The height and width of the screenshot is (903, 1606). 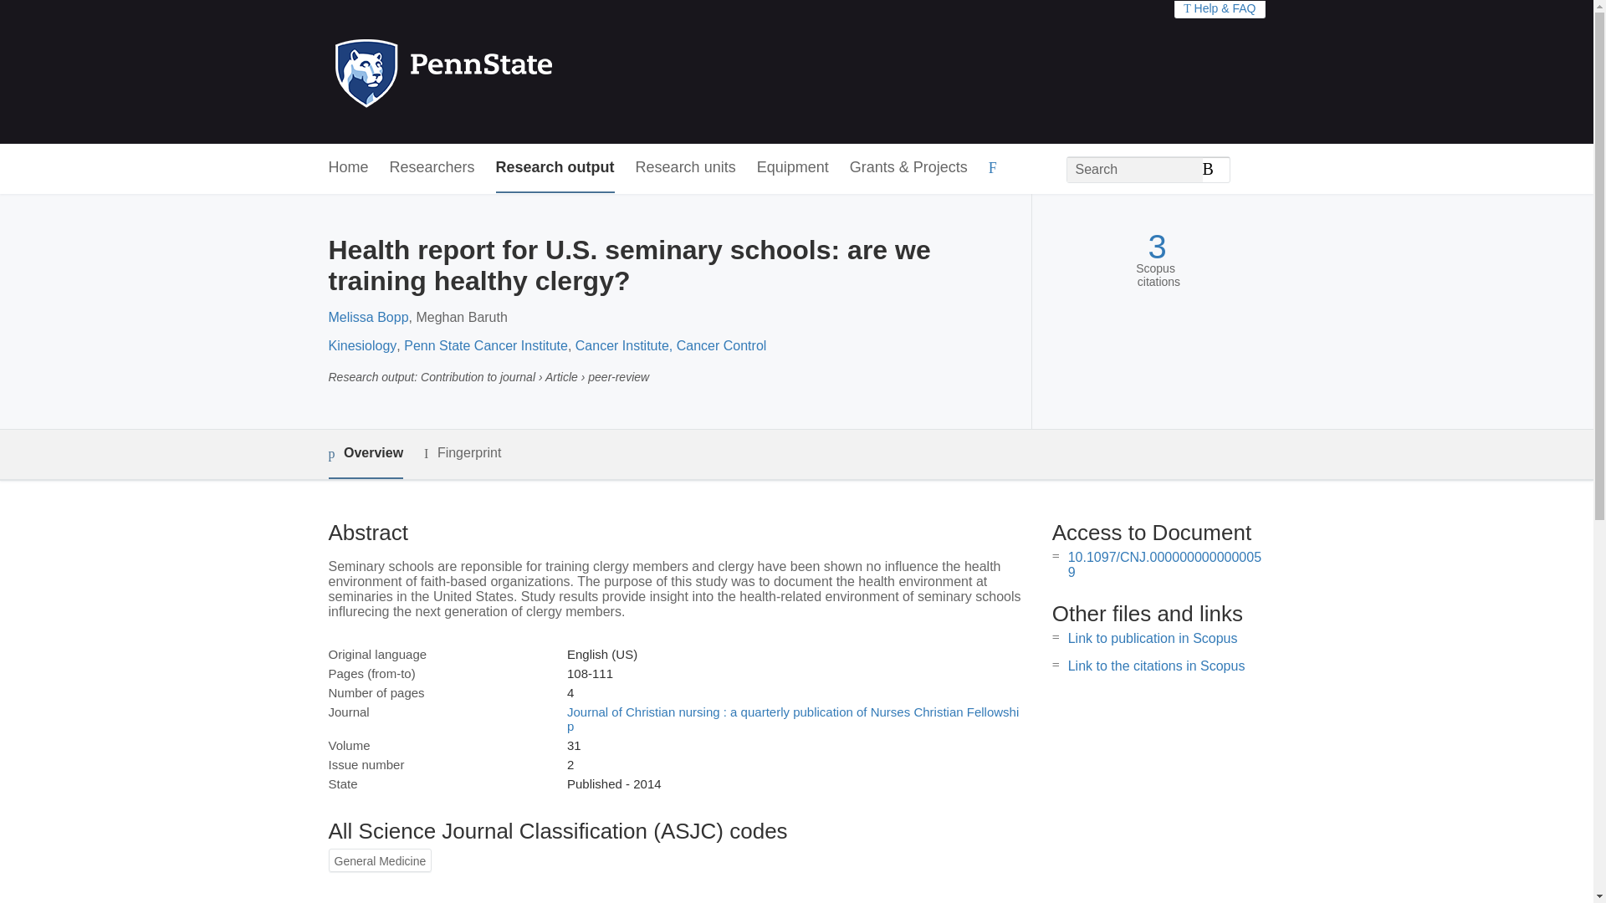 What do you see at coordinates (1153, 638) in the screenshot?
I see `Link to publication in Scopus` at bounding box center [1153, 638].